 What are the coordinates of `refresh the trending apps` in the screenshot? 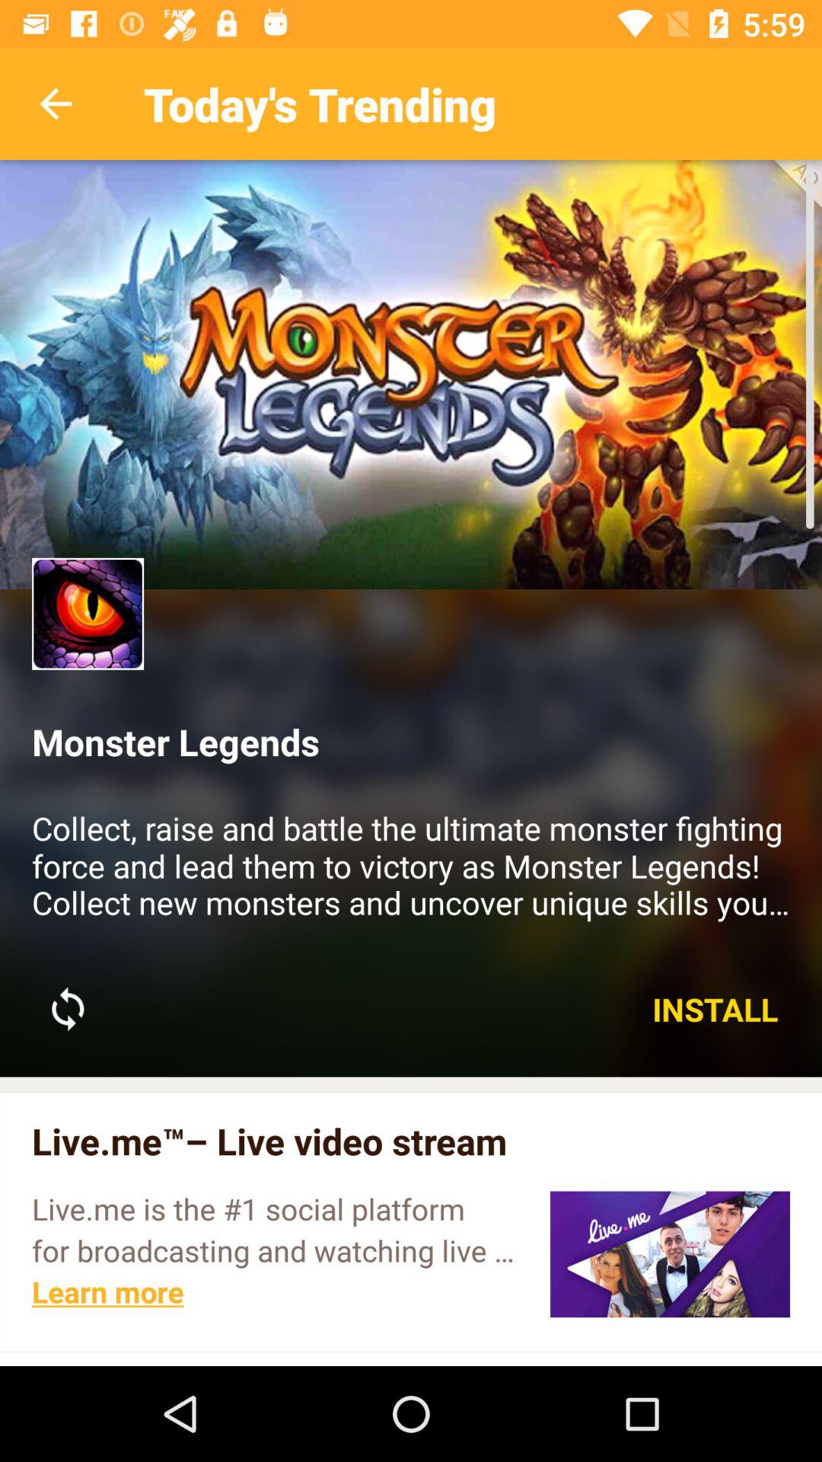 It's located at (68, 1009).